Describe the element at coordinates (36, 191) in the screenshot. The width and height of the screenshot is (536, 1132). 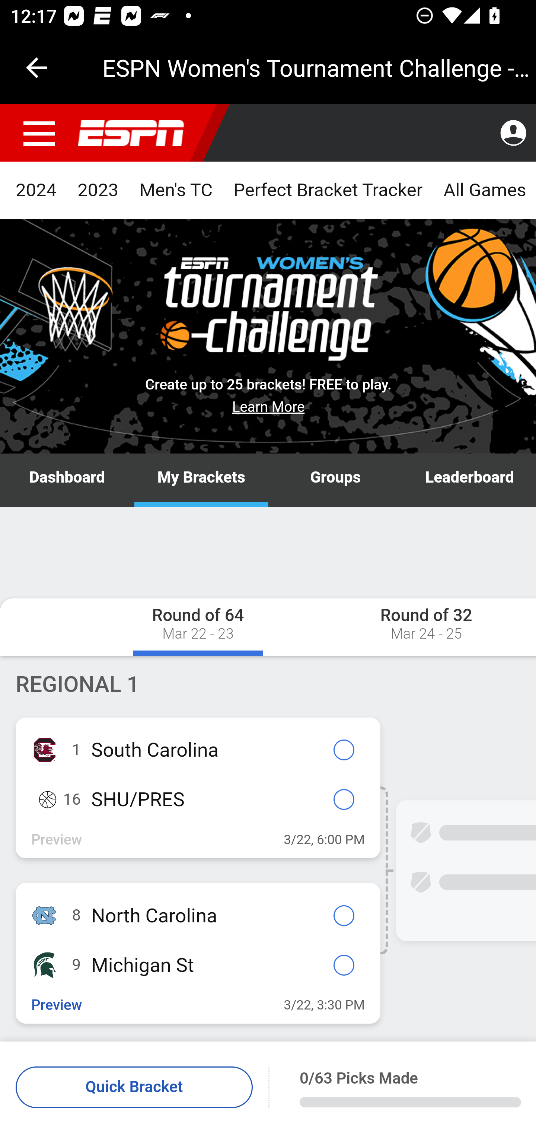
I see `2024` at that location.